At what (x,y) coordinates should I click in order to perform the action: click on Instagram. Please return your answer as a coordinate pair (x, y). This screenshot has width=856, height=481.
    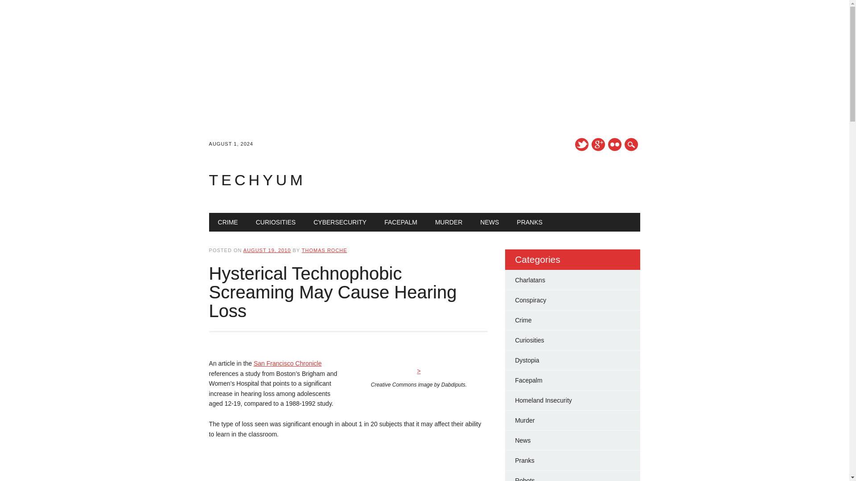
    Looking at the image, I should click on (614, 144).